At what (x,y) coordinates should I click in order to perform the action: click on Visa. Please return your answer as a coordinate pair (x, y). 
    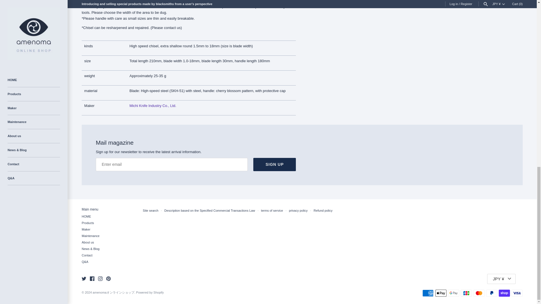
    Looking at the image, I should click on (517, 293).